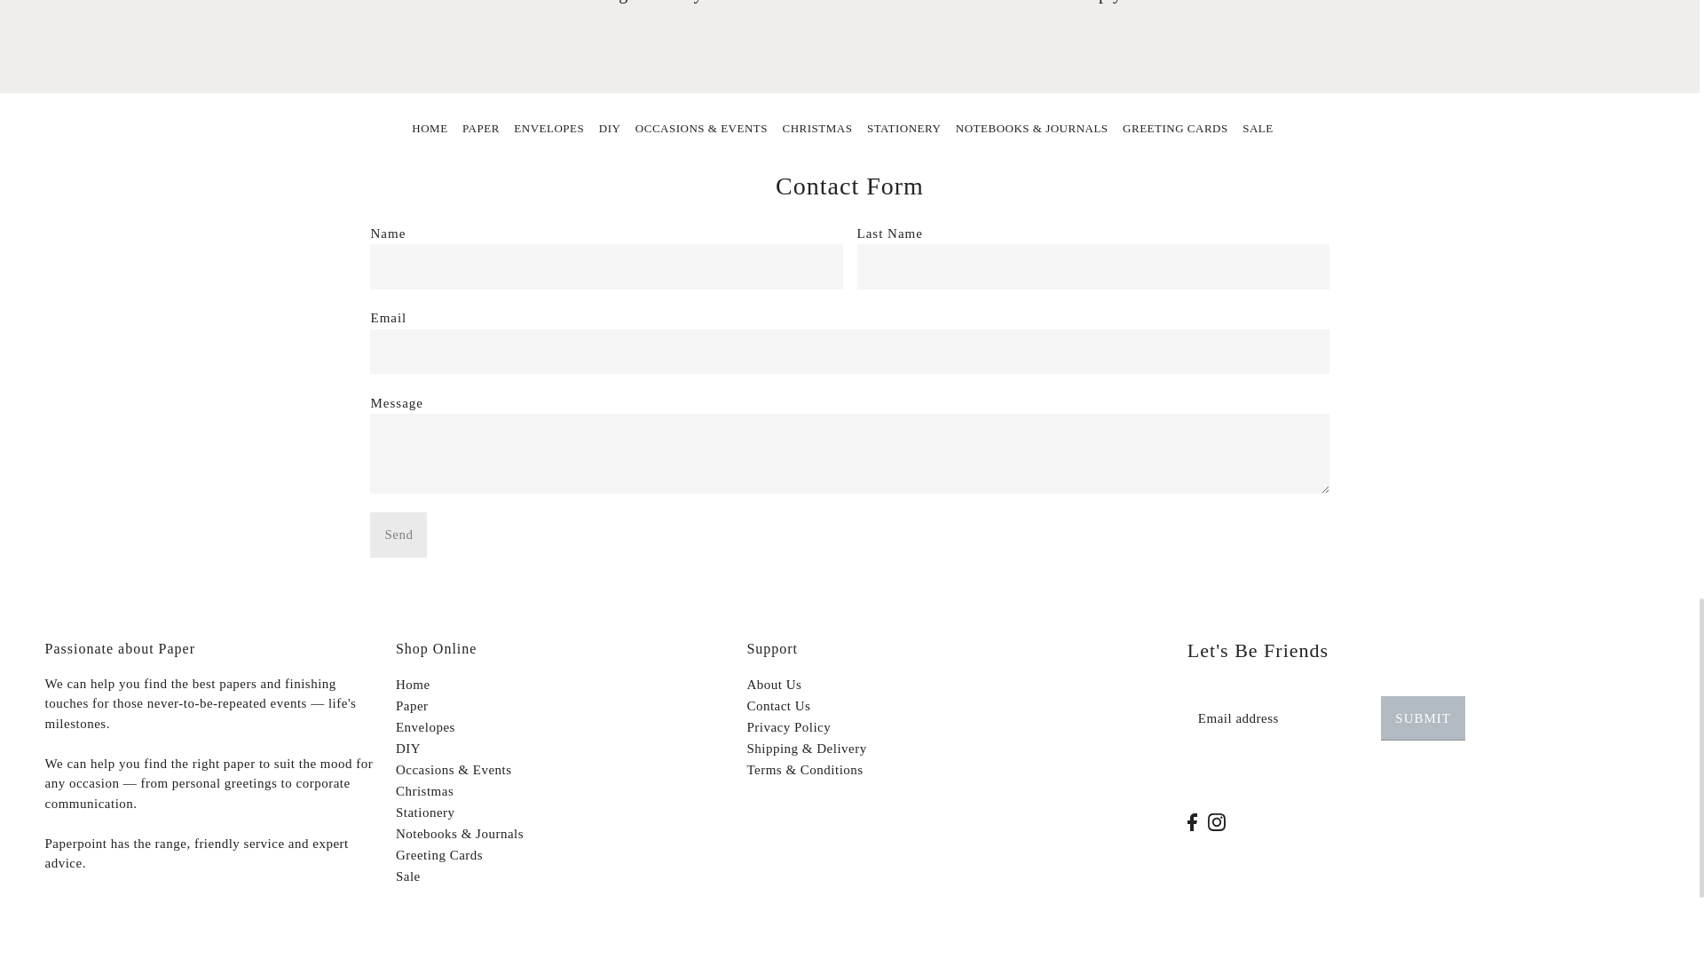 This screenshot has width=1704, height=959. I want to click on Sale, so click(1257, 130).